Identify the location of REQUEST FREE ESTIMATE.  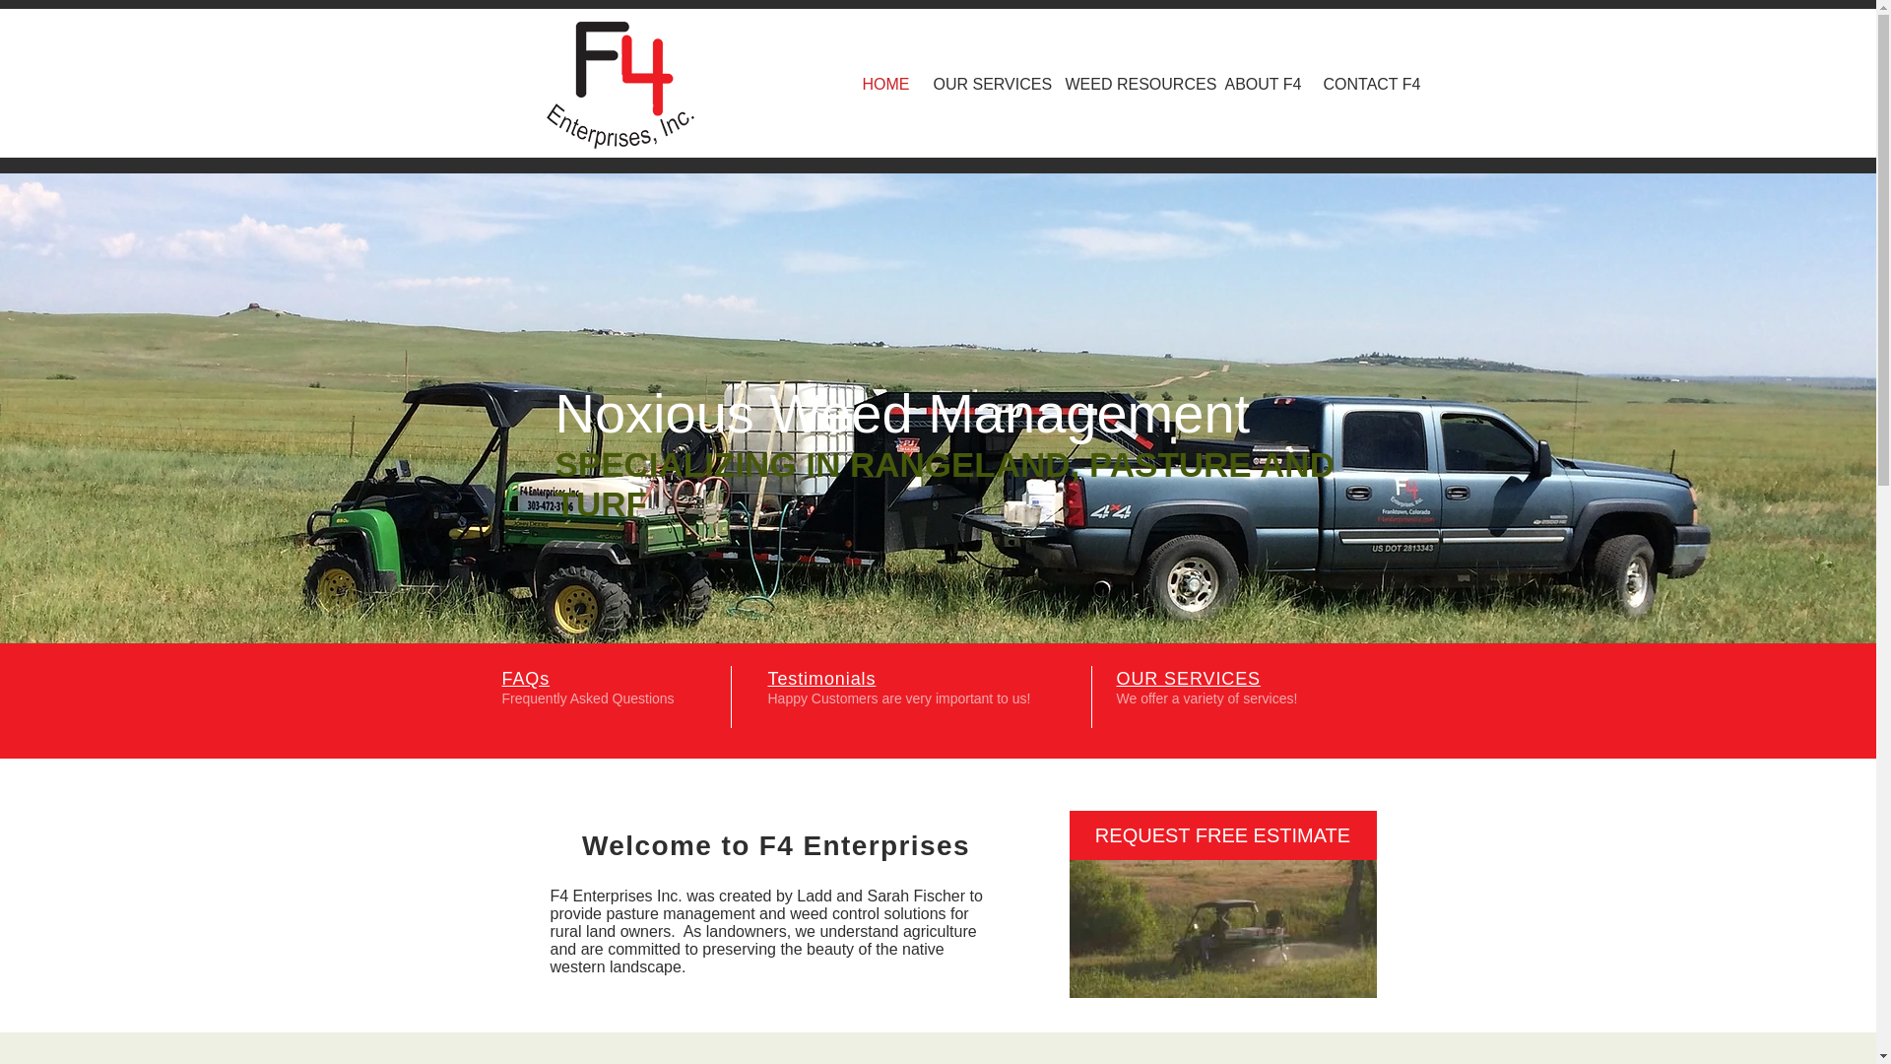
(1223, 834).